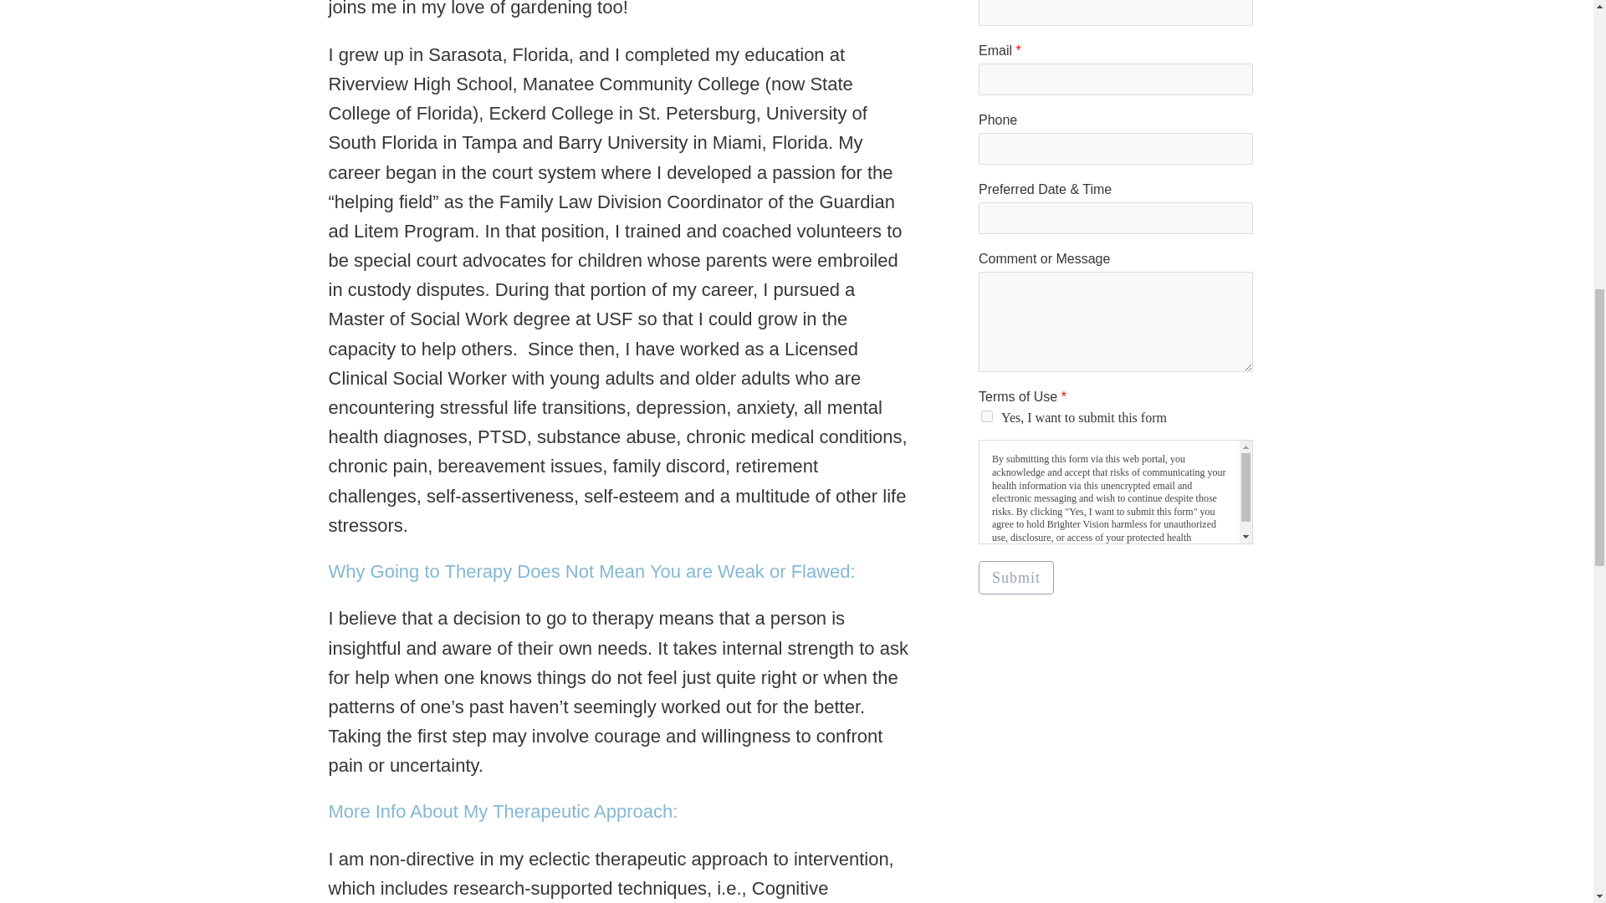 The height and width of the screenshot is (903, 1606). I want to click on Yes, I want to submit this form, so click(987, 416).